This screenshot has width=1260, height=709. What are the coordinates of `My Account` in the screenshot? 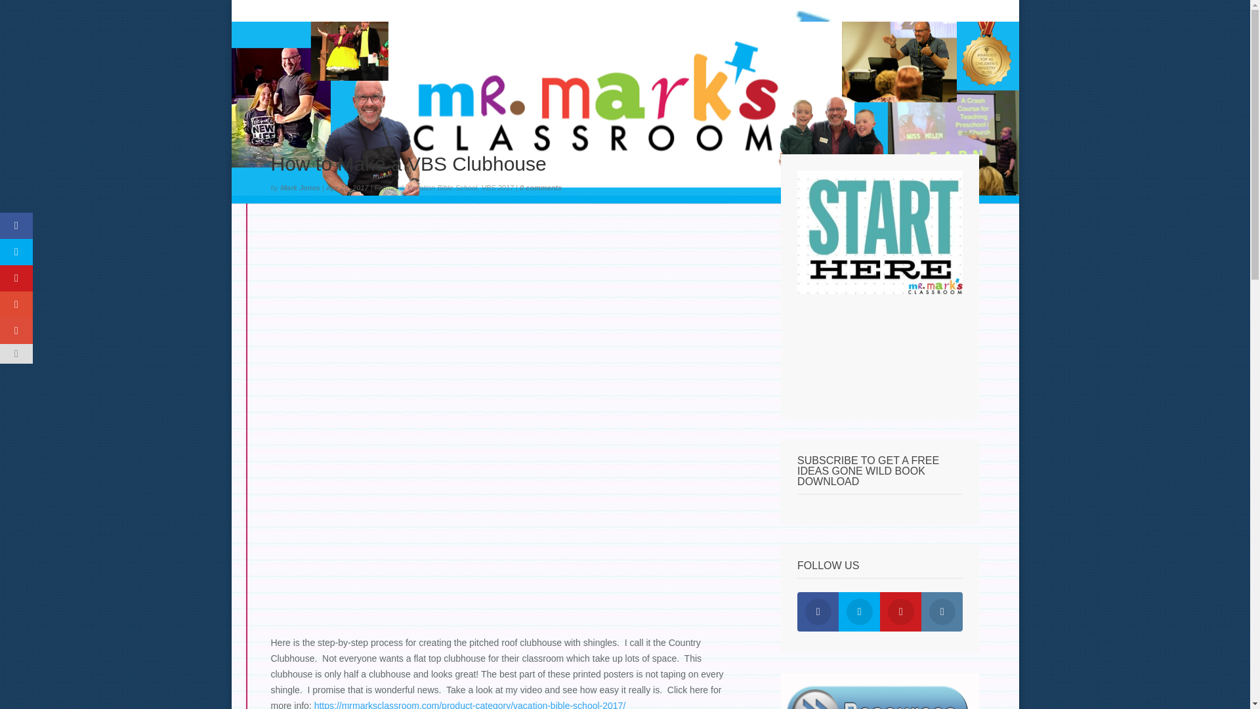 It's located at (835, 12).